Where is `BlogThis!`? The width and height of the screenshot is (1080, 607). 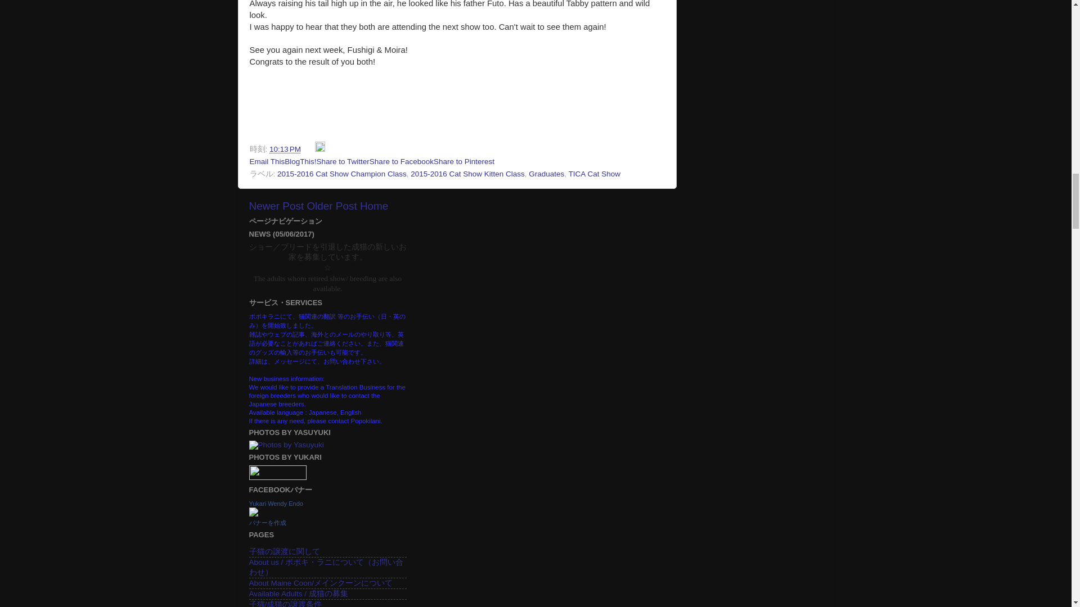 BlogThis! is located at coordinates (300, 161).